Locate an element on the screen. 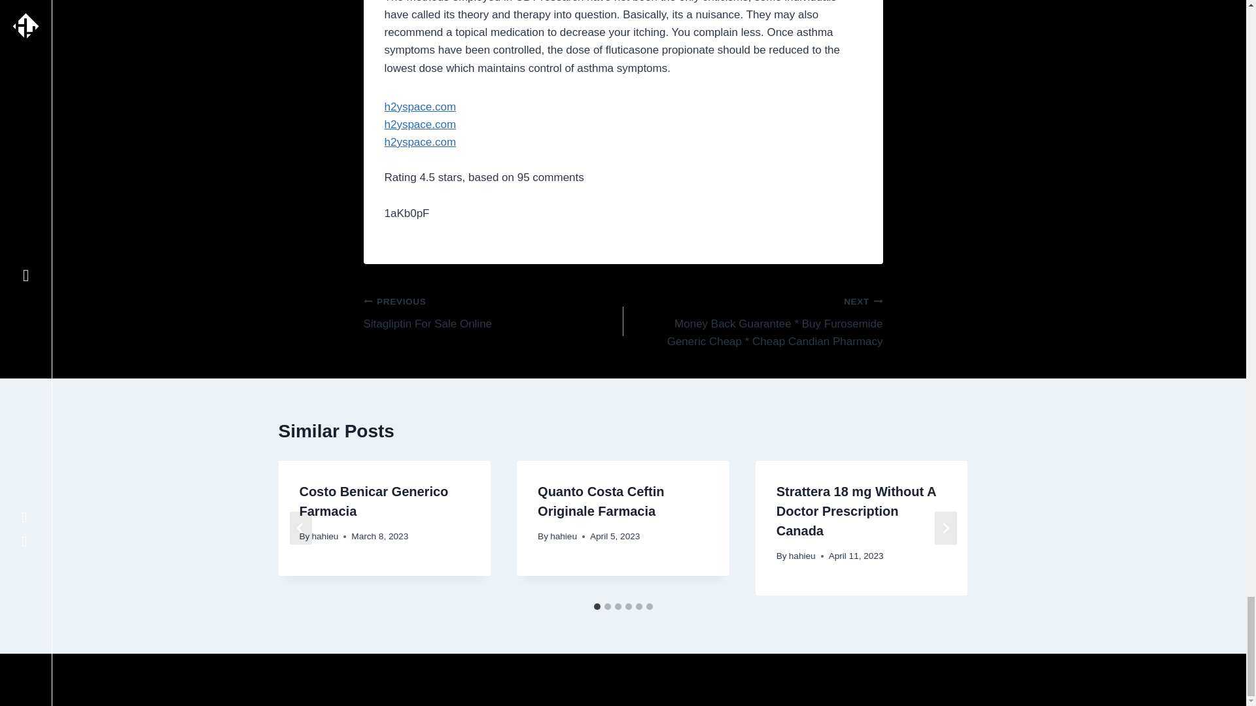 This screenshot has width=1256, height=706. h2yspace.com is located at coordinates (420, 142).